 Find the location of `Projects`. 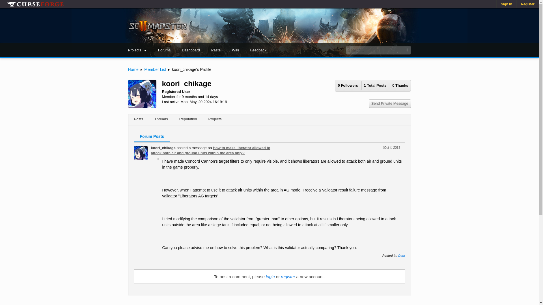

Projects is located at coordinates (137, 50).